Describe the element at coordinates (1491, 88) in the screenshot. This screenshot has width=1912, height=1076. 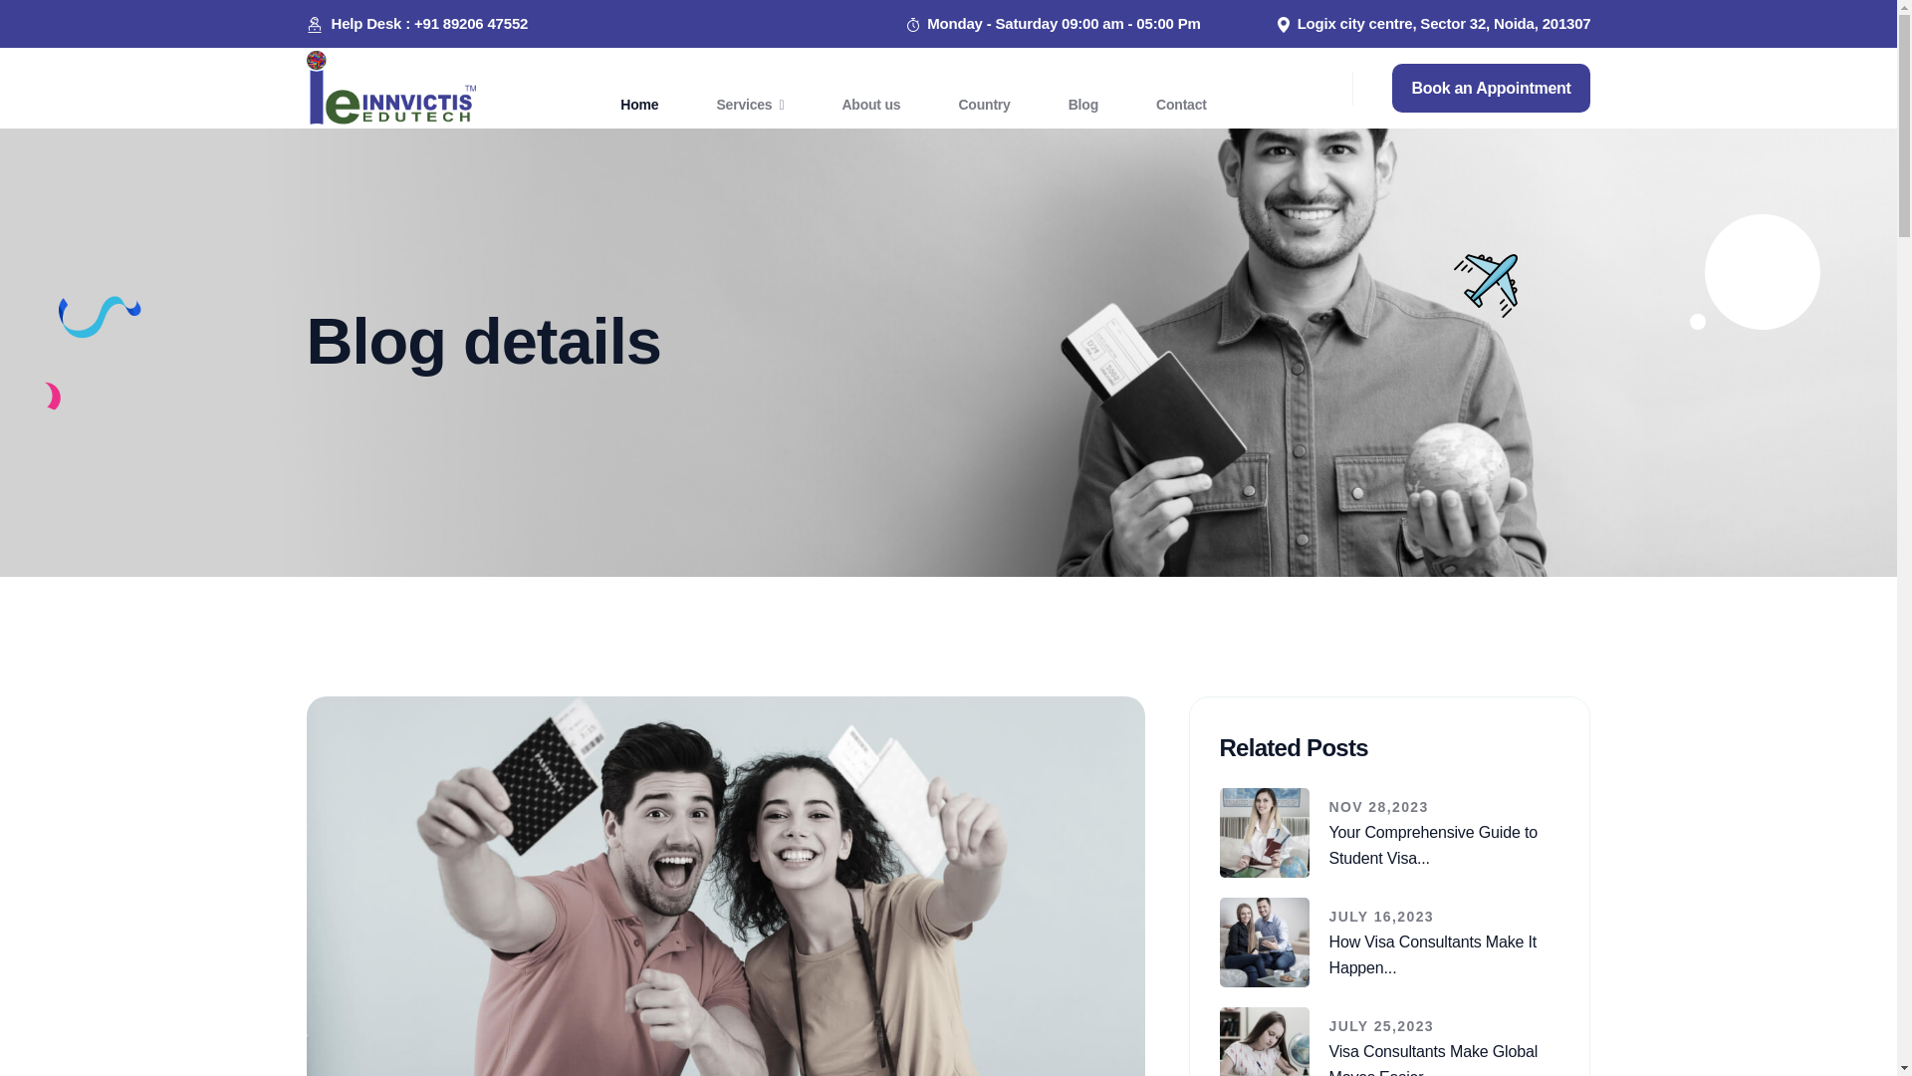
I see `Book an Appointment` at that location.